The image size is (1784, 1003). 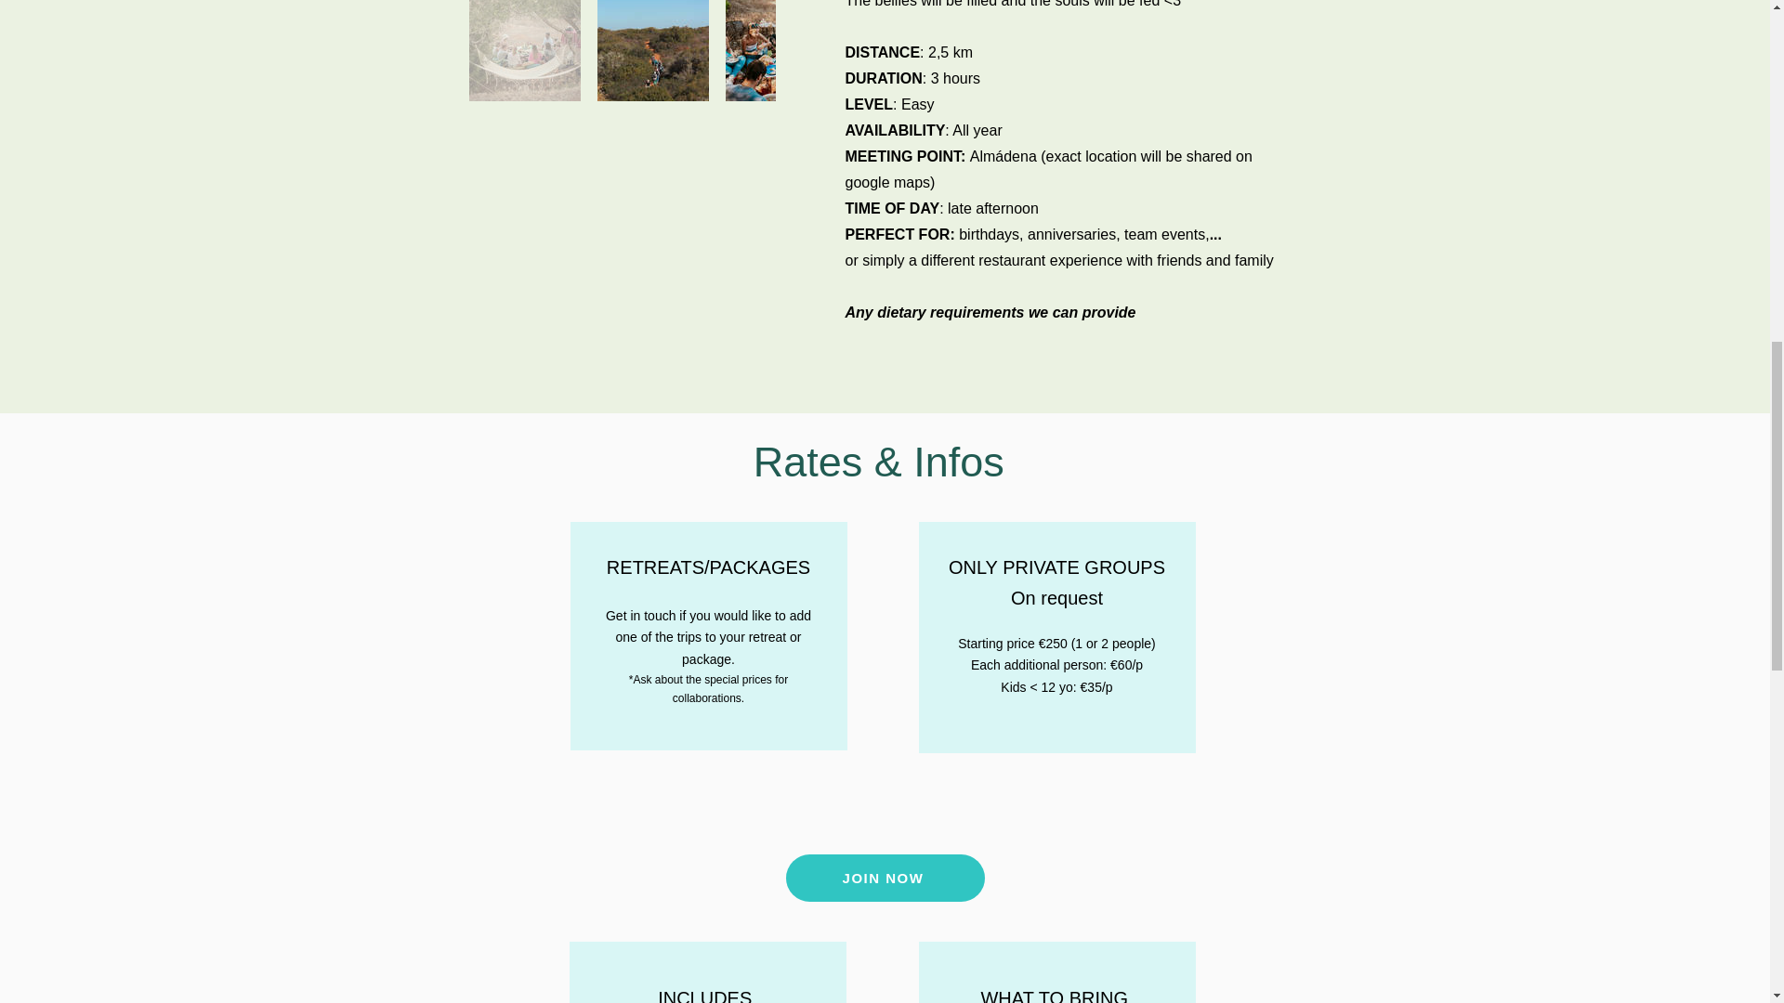 I want to click on JOIN NOW, so click(x=885, y=878).